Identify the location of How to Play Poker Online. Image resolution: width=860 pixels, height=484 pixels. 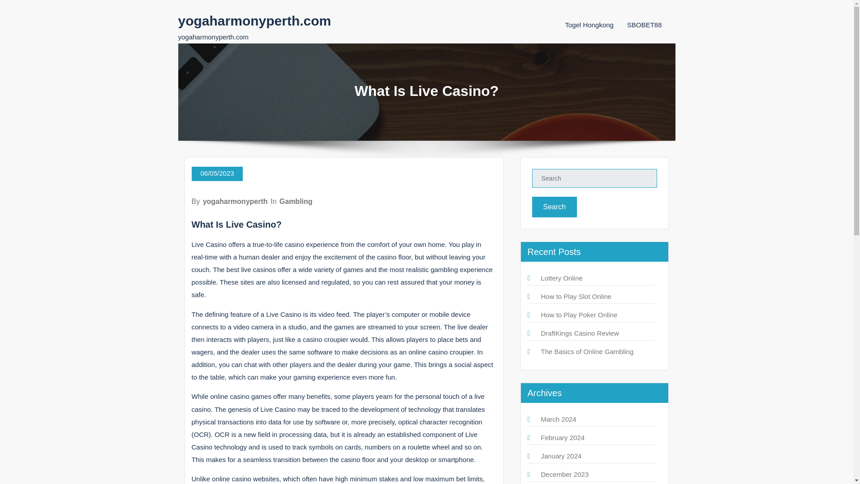
(579, 315).